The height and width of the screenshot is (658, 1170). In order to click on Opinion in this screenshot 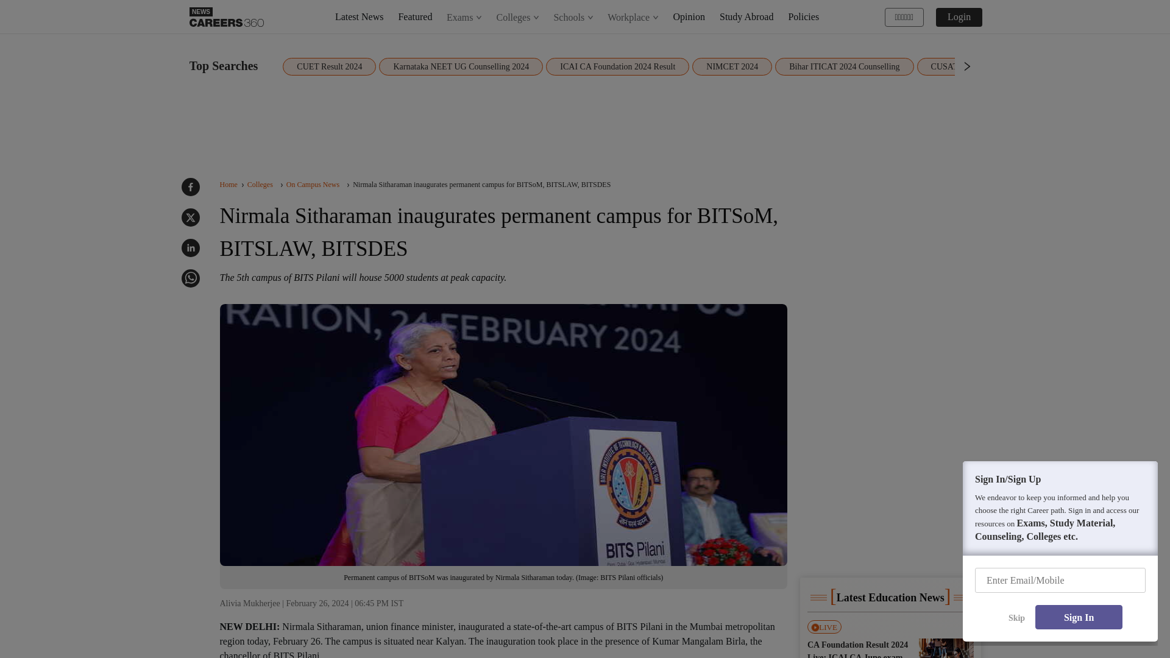, I will do `click(689, 16)`.